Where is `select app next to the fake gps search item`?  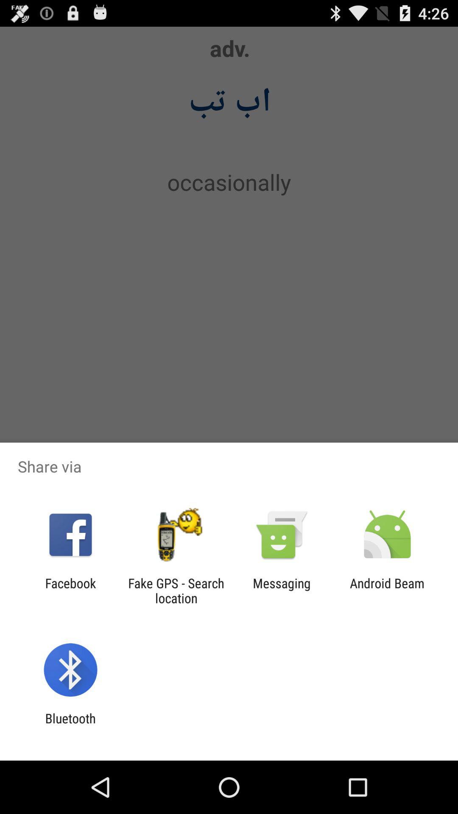 select app next to the fake gps search item is located at coordinates (282, 591).